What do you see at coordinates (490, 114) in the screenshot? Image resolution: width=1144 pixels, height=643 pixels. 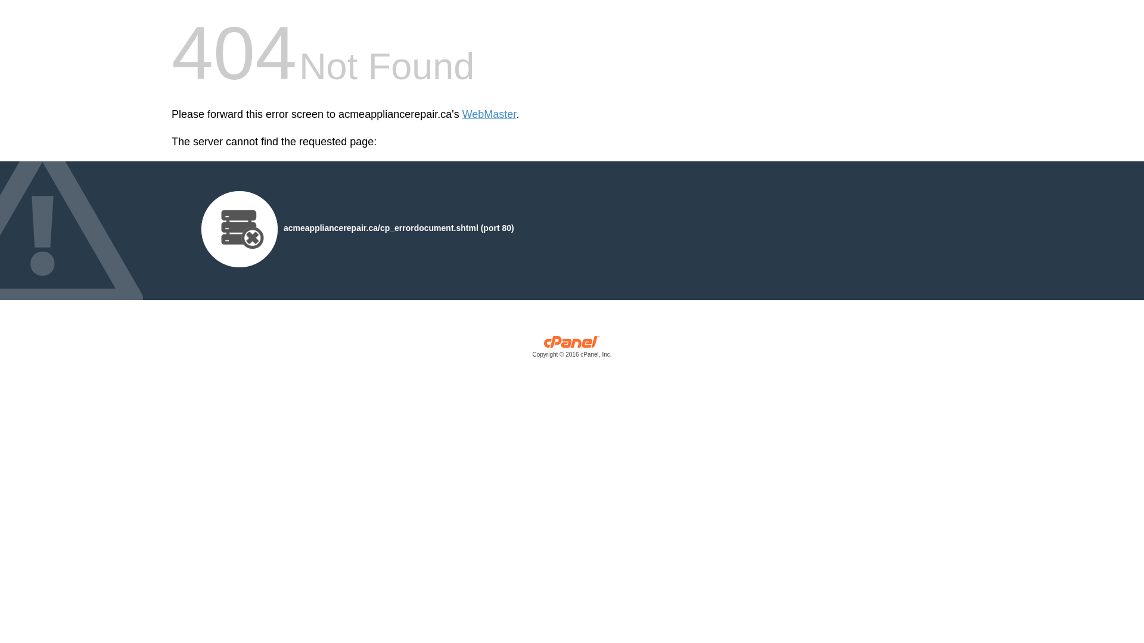 I see `WebMaster` at bounding box center [490, 114].